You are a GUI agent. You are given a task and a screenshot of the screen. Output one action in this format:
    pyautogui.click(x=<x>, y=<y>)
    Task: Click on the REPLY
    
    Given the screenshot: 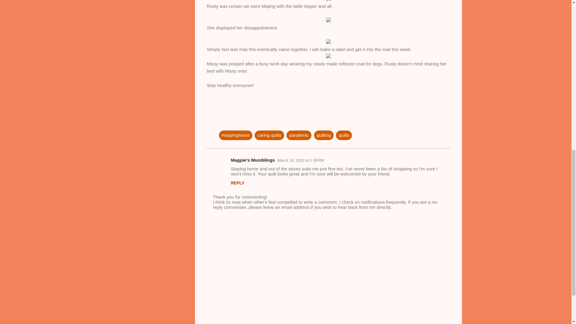 What is the action you would take?
    pyautogui.click(x=238, y=183)
    